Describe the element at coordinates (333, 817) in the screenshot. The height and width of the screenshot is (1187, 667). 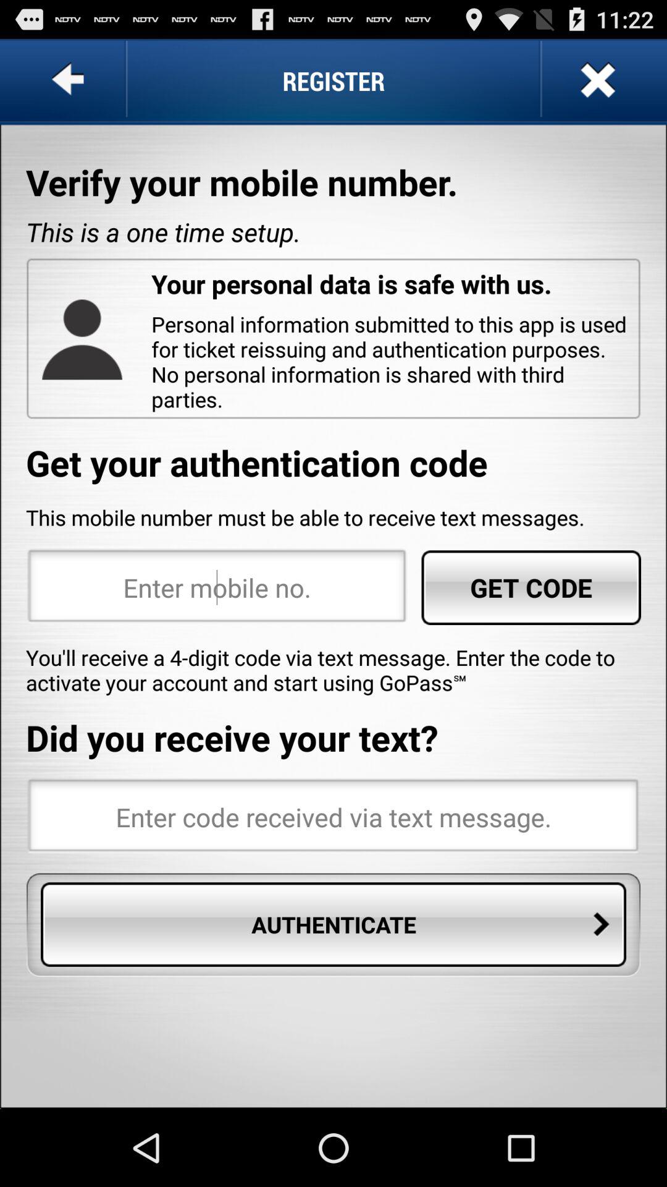
I see `enter the code` at that location.